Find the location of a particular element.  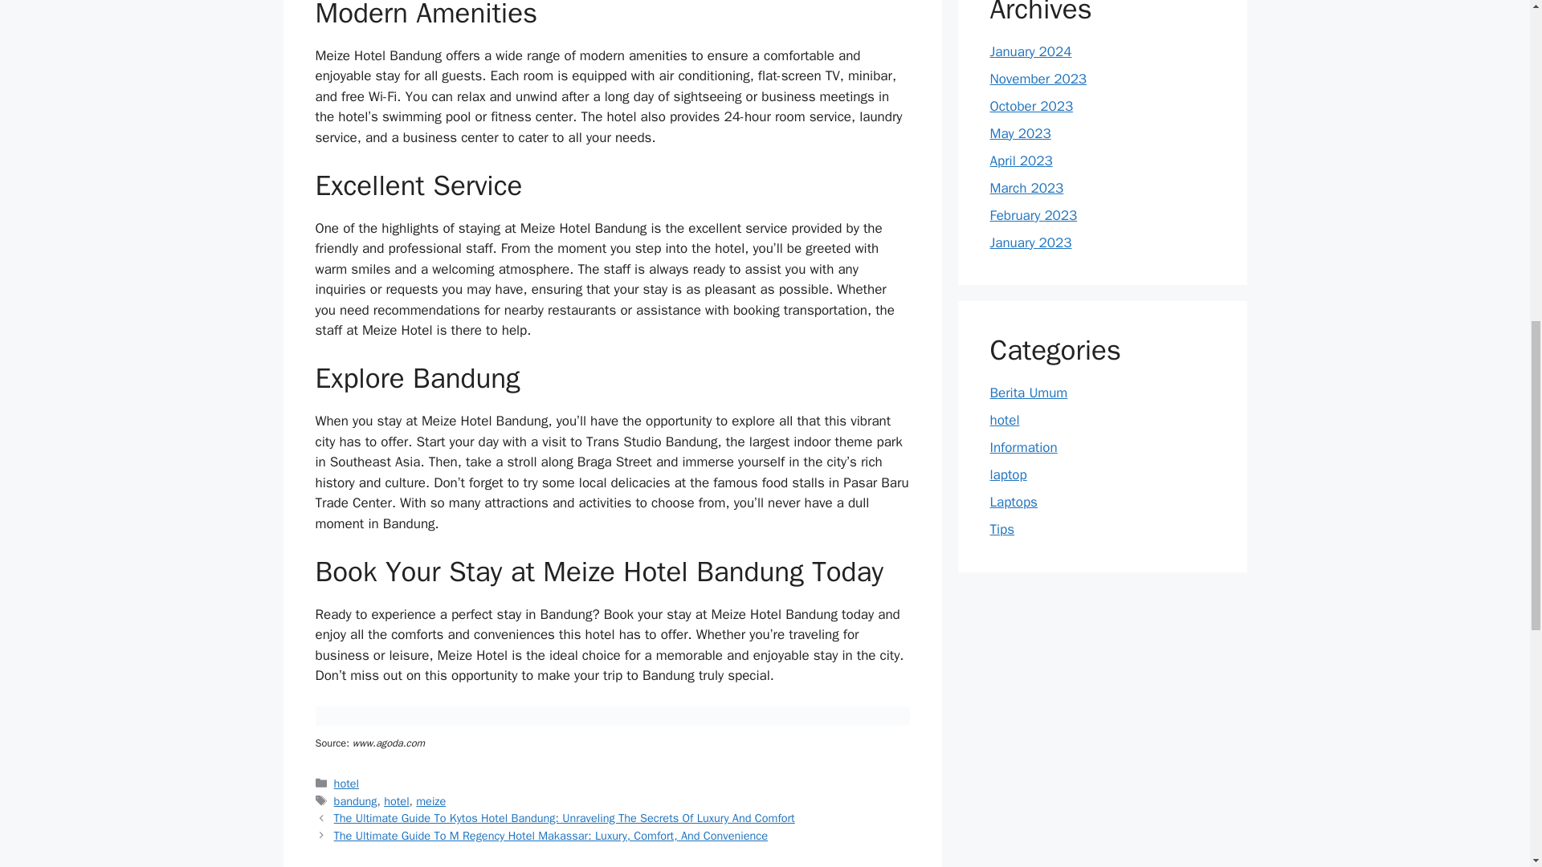

Information is located at coordinates (1023, 447).